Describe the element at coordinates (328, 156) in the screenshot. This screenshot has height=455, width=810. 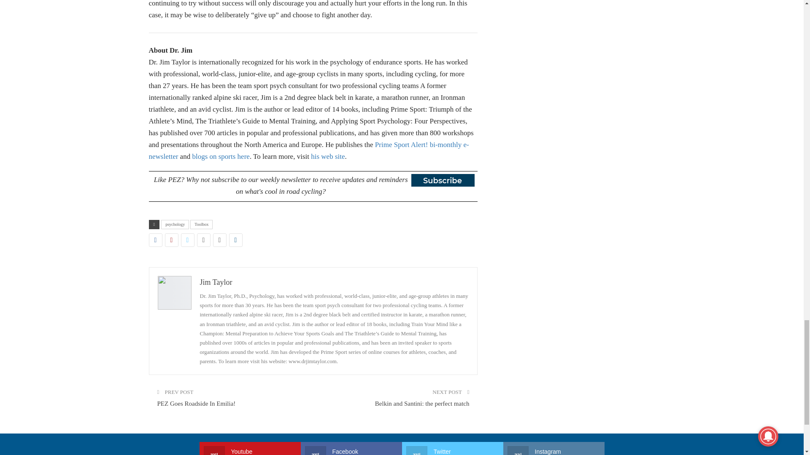
I see `Jim's website` at that location.